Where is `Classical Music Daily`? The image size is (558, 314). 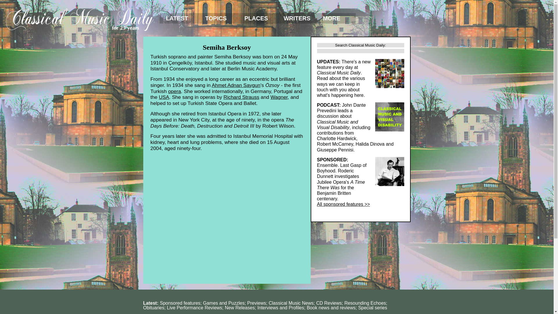 Classical Music Daily is located at coordinates (80, 18).